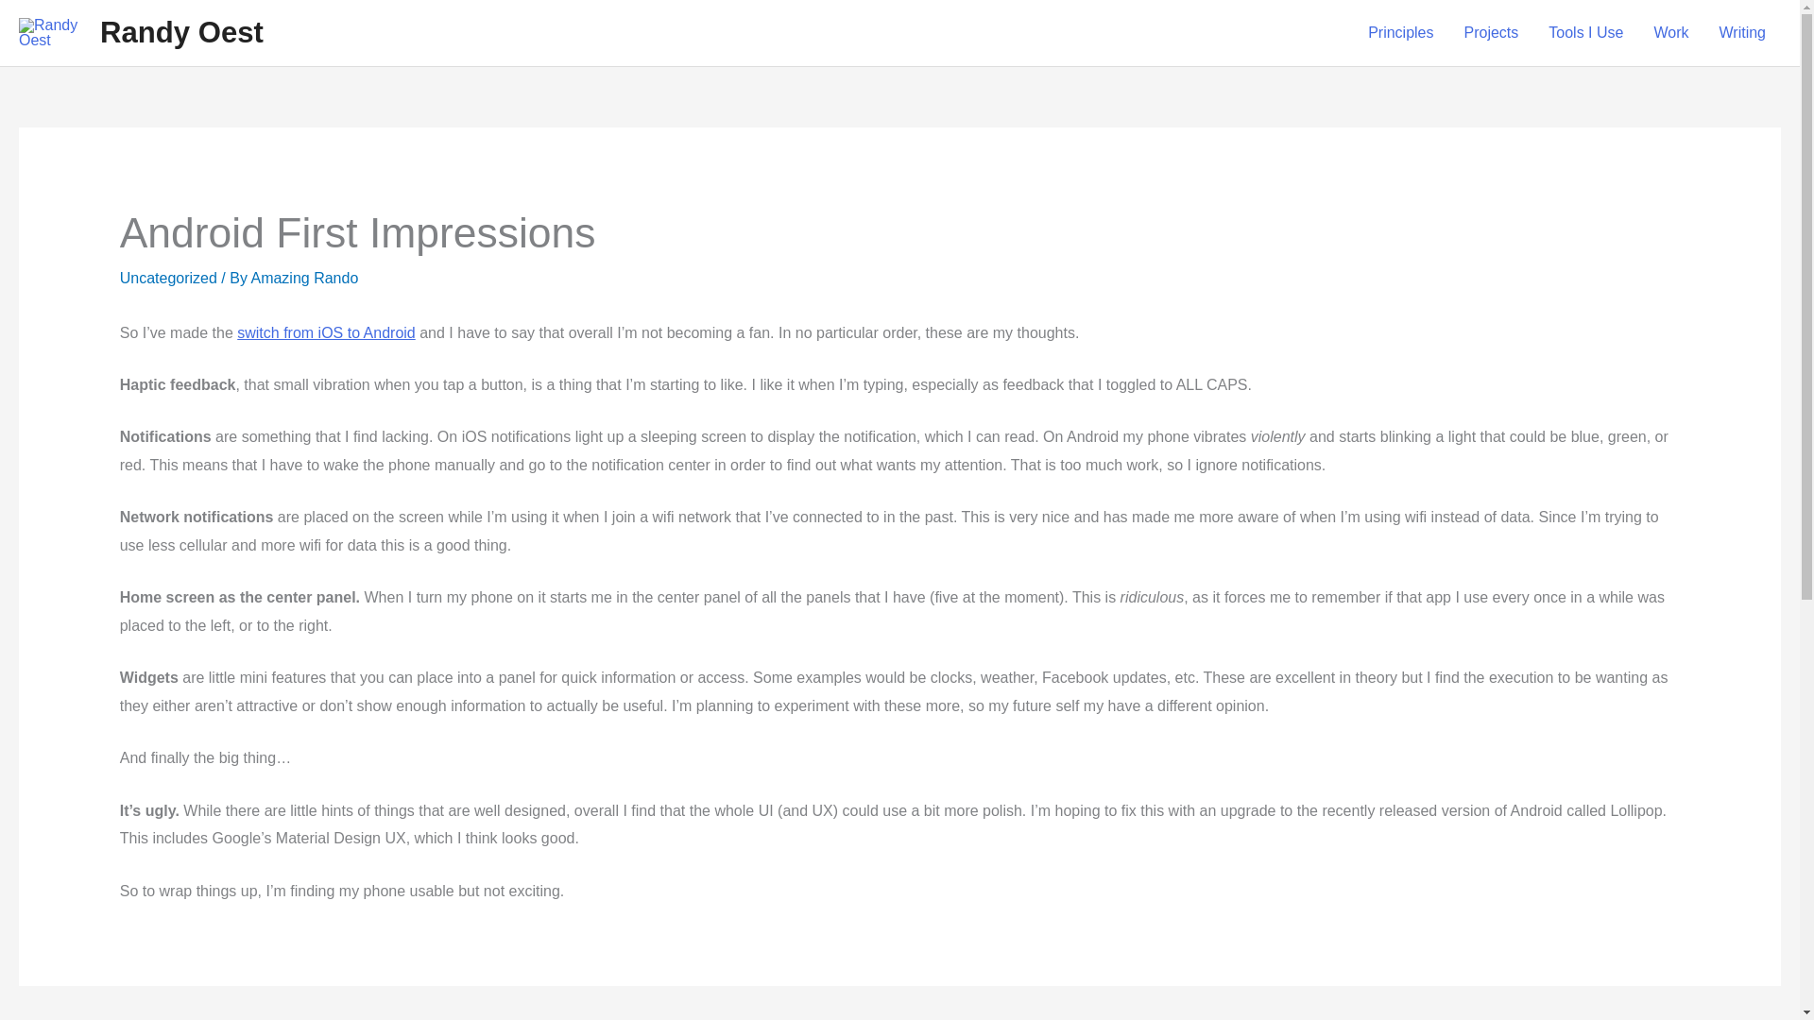 The image size is (1814, 1020). Describe the element at coordinates (1400, 33) in the screenshot. I see `Principles` at that location.